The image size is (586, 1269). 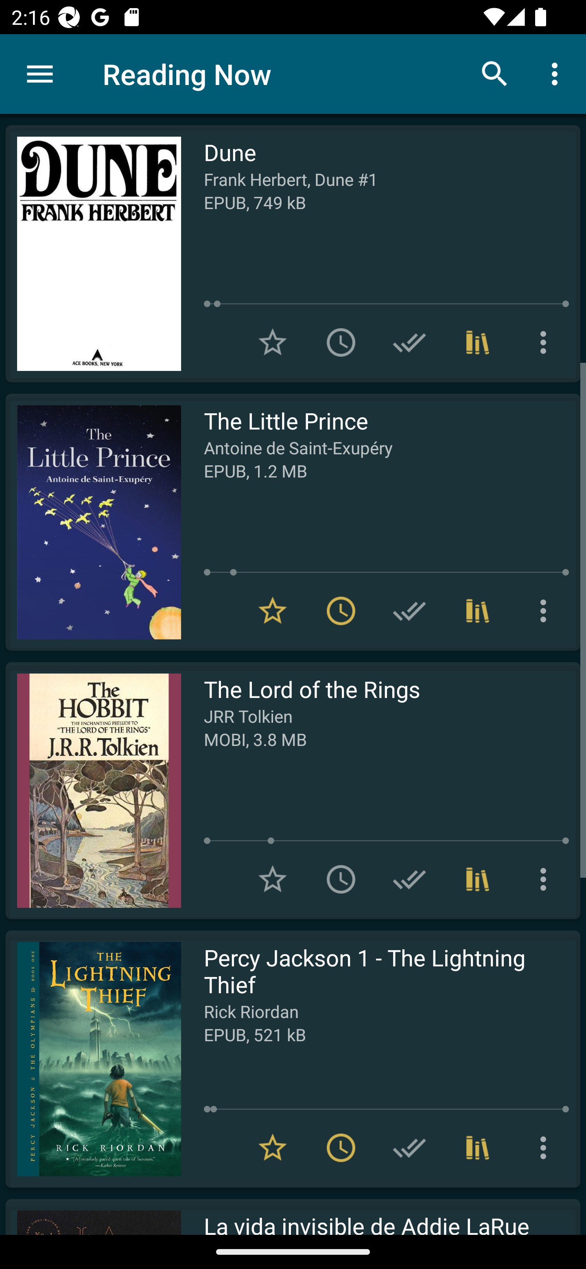 What do you see at coordinates (341, 879) in the screenshot?
I see `Add to To read` at bounding box center [341, 879].